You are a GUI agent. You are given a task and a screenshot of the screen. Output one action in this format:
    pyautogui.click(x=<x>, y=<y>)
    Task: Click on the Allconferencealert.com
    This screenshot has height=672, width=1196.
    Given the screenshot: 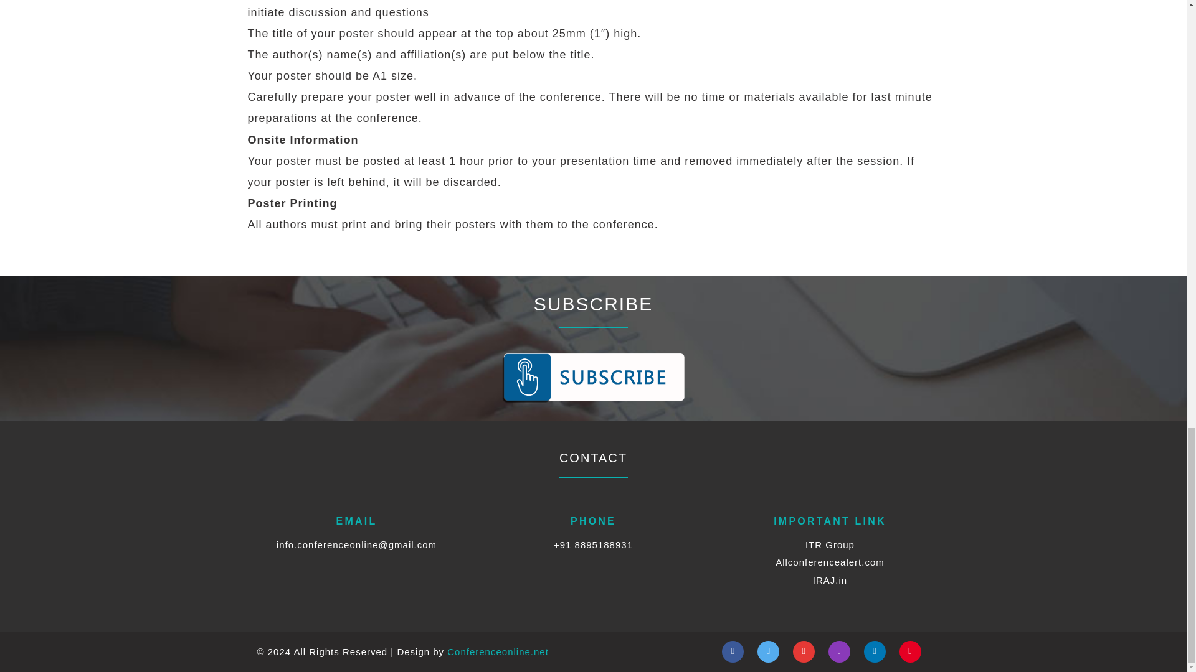 What is the action you would take?
    pyautogui.click(x=830, y=562)
    